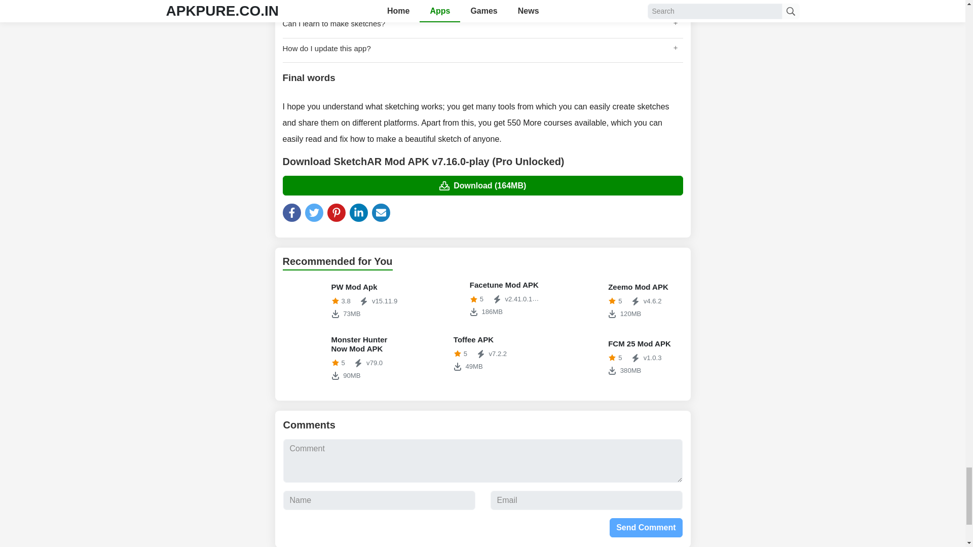 The image size is (973, 547). What do you see at coordinates (621, 358) in the screenshot?
I see ` Zeemo Mod APK` at bounding box center [621, 358].